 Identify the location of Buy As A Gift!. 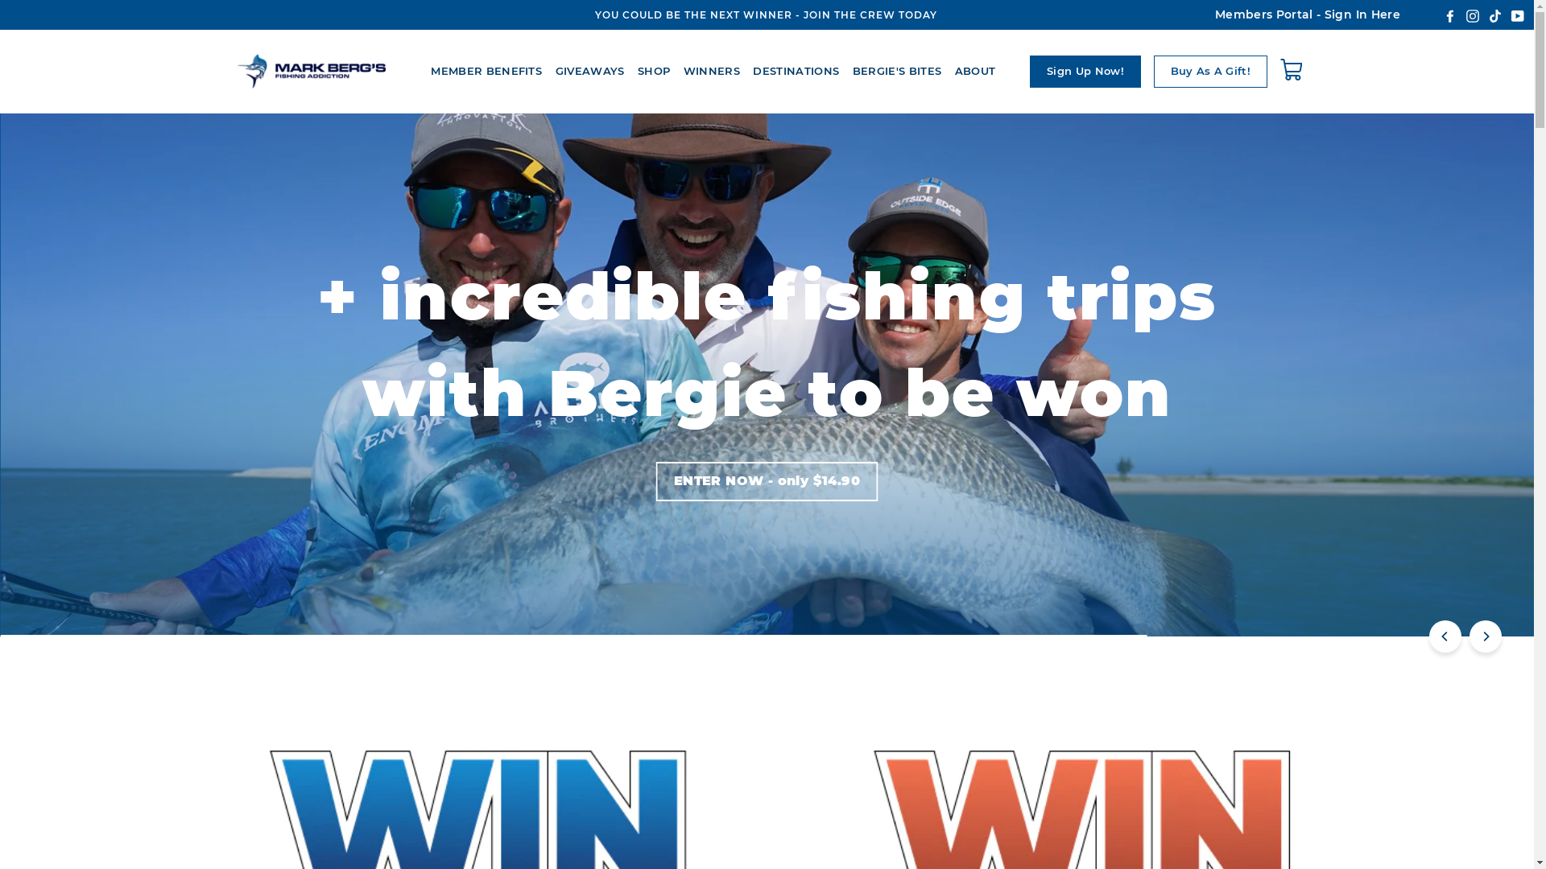
(1210, 72).